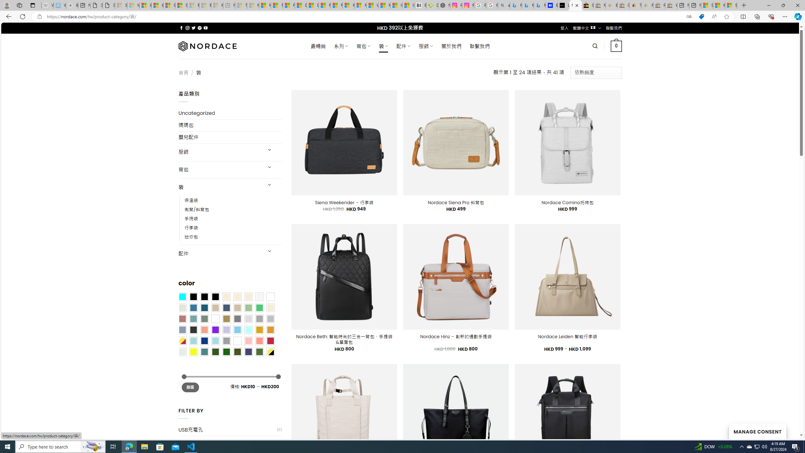 The width and height of the screenshot is (805, 453). I want to click on Threats and offensive language policy | eBay, so click(636, 5).